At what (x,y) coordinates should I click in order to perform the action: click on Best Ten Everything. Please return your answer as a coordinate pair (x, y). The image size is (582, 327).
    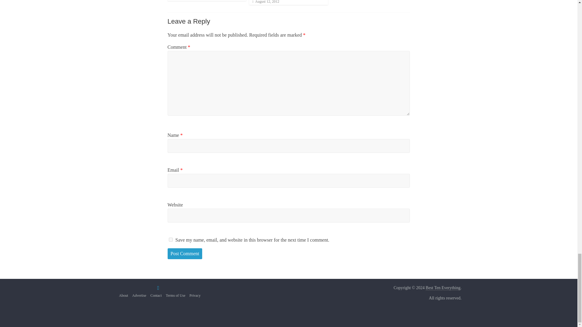
    Looking at the image, I should click on (443, 288).